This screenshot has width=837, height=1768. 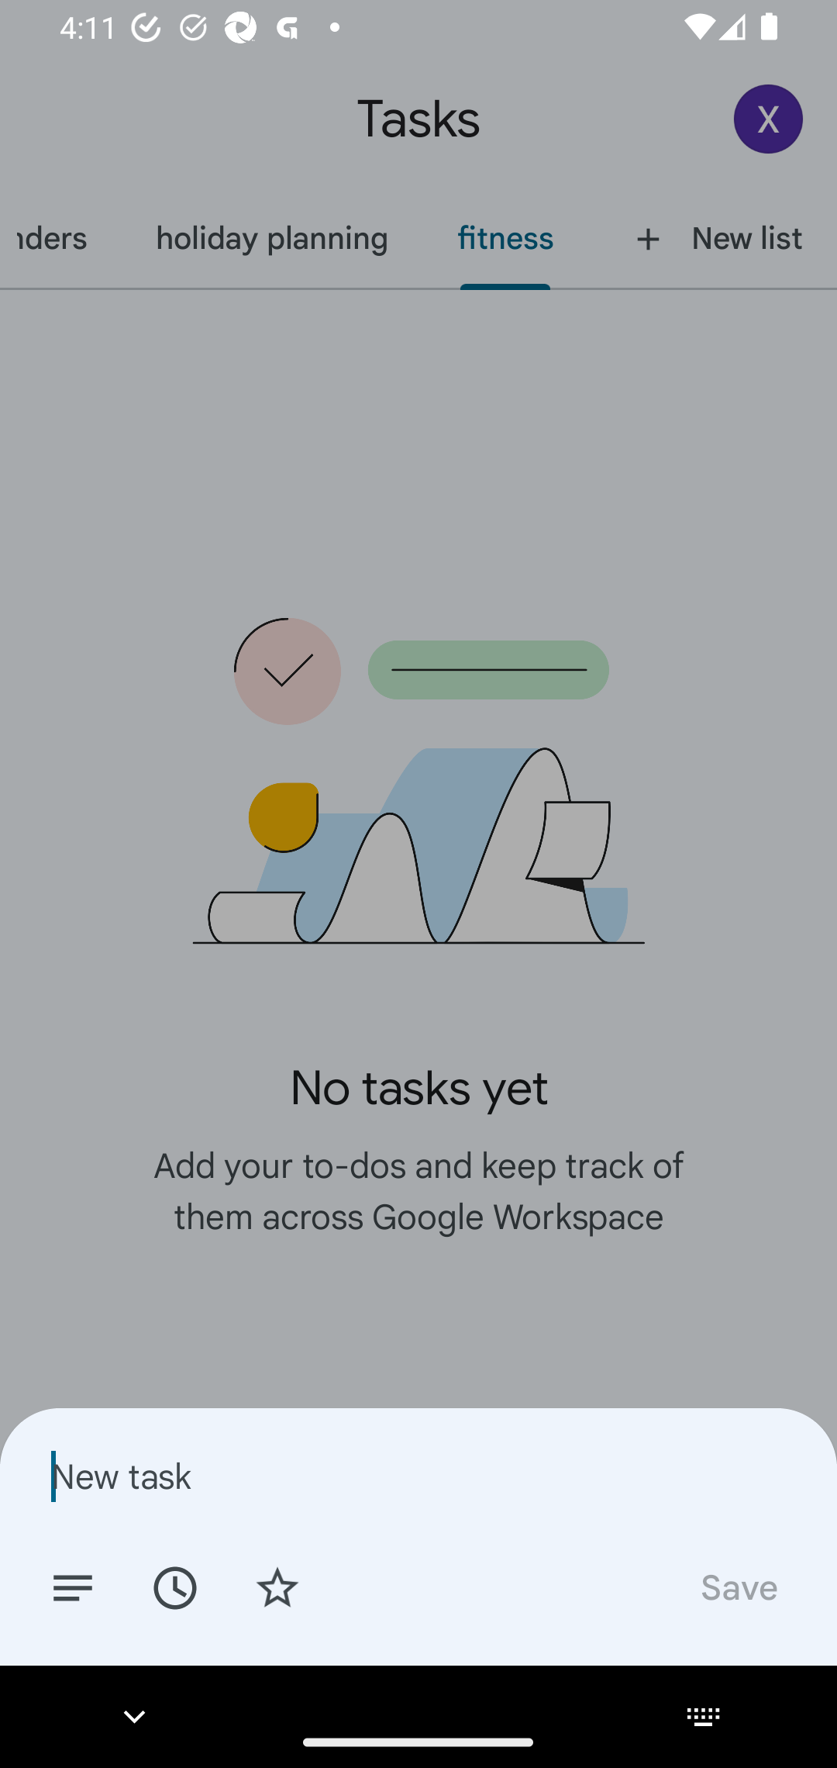 I want to click on Add details, so click(x=73, y=1587).